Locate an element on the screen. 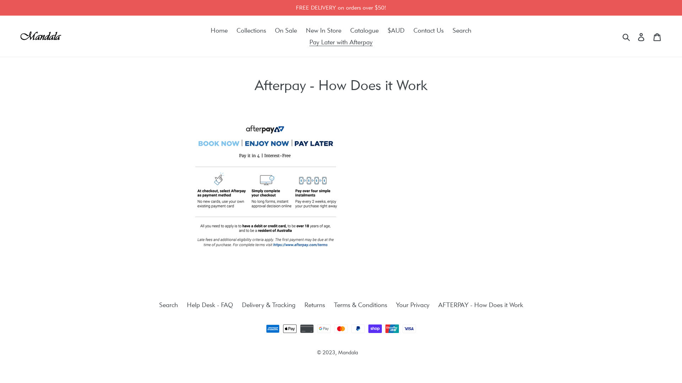 The image size is (682, 383). Delivery & Tracking is located at coordinates (269, 305).